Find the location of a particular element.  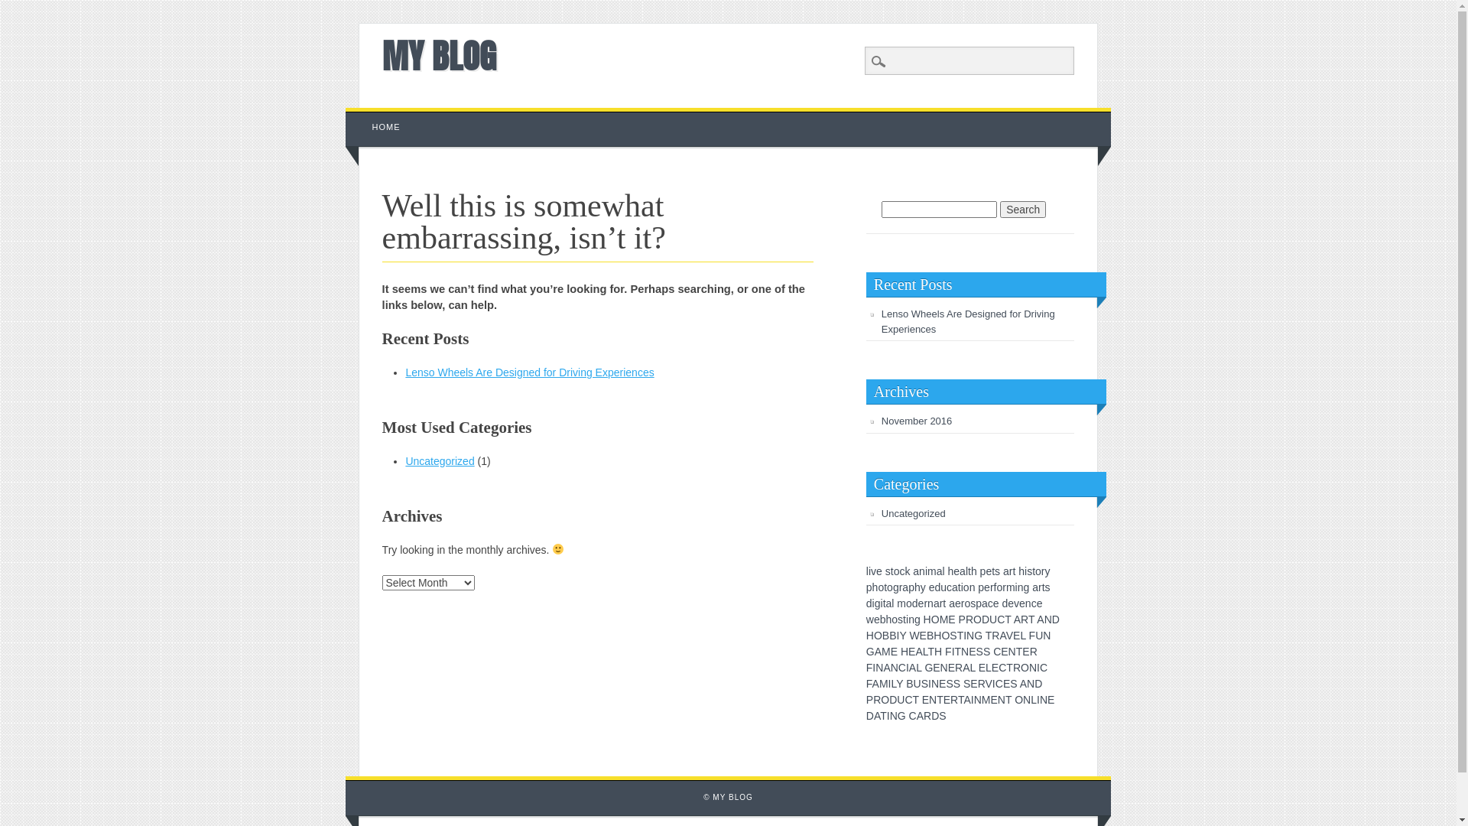

w is located at coordinates (870, 619).